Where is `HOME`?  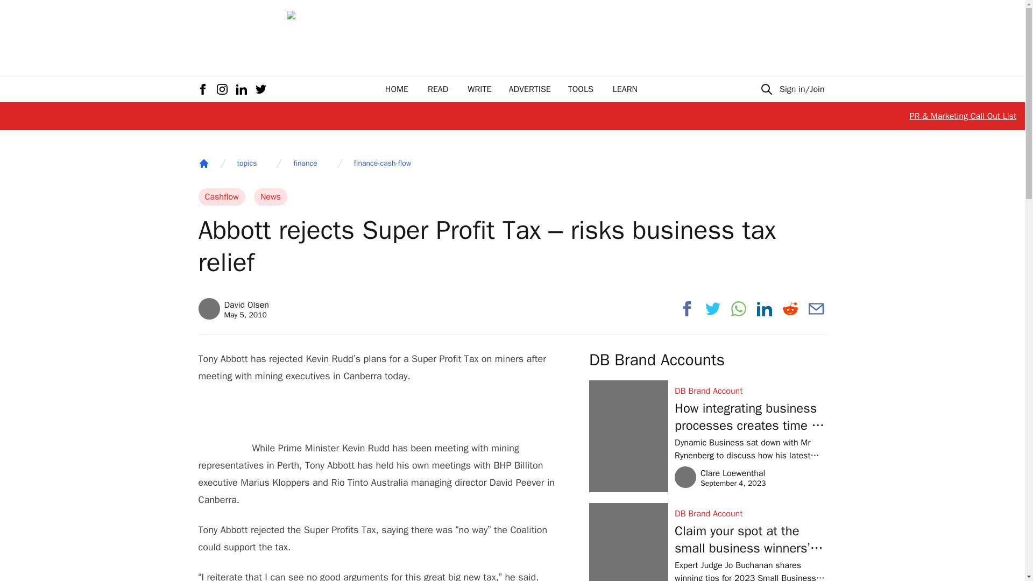 HOME is located at coordinates (234, 309).